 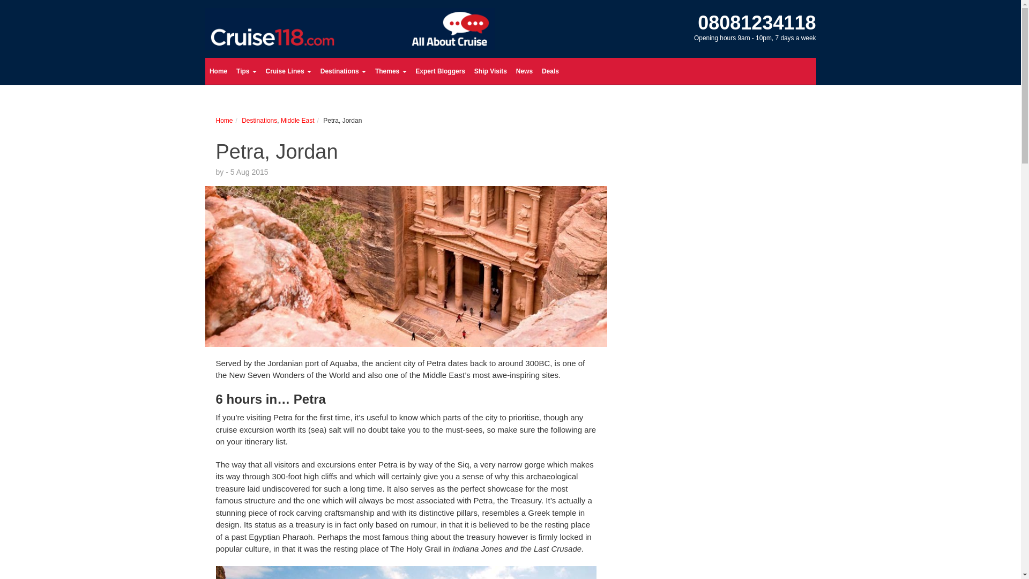 I want to click on Tips, so click(x=247, y=71).